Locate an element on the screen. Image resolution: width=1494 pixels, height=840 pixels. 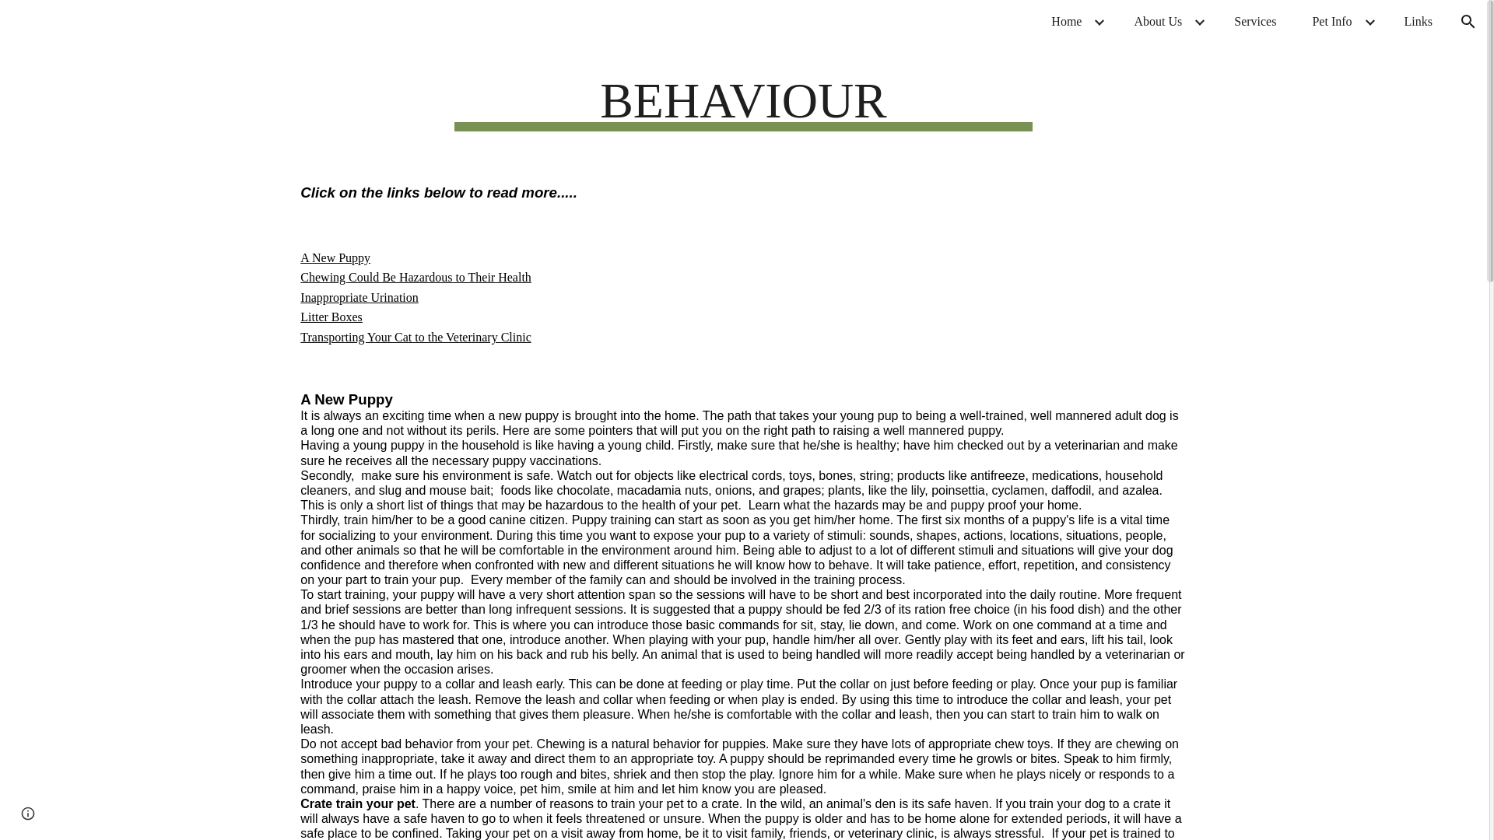
About Us is located at coordinates (1158, 22).